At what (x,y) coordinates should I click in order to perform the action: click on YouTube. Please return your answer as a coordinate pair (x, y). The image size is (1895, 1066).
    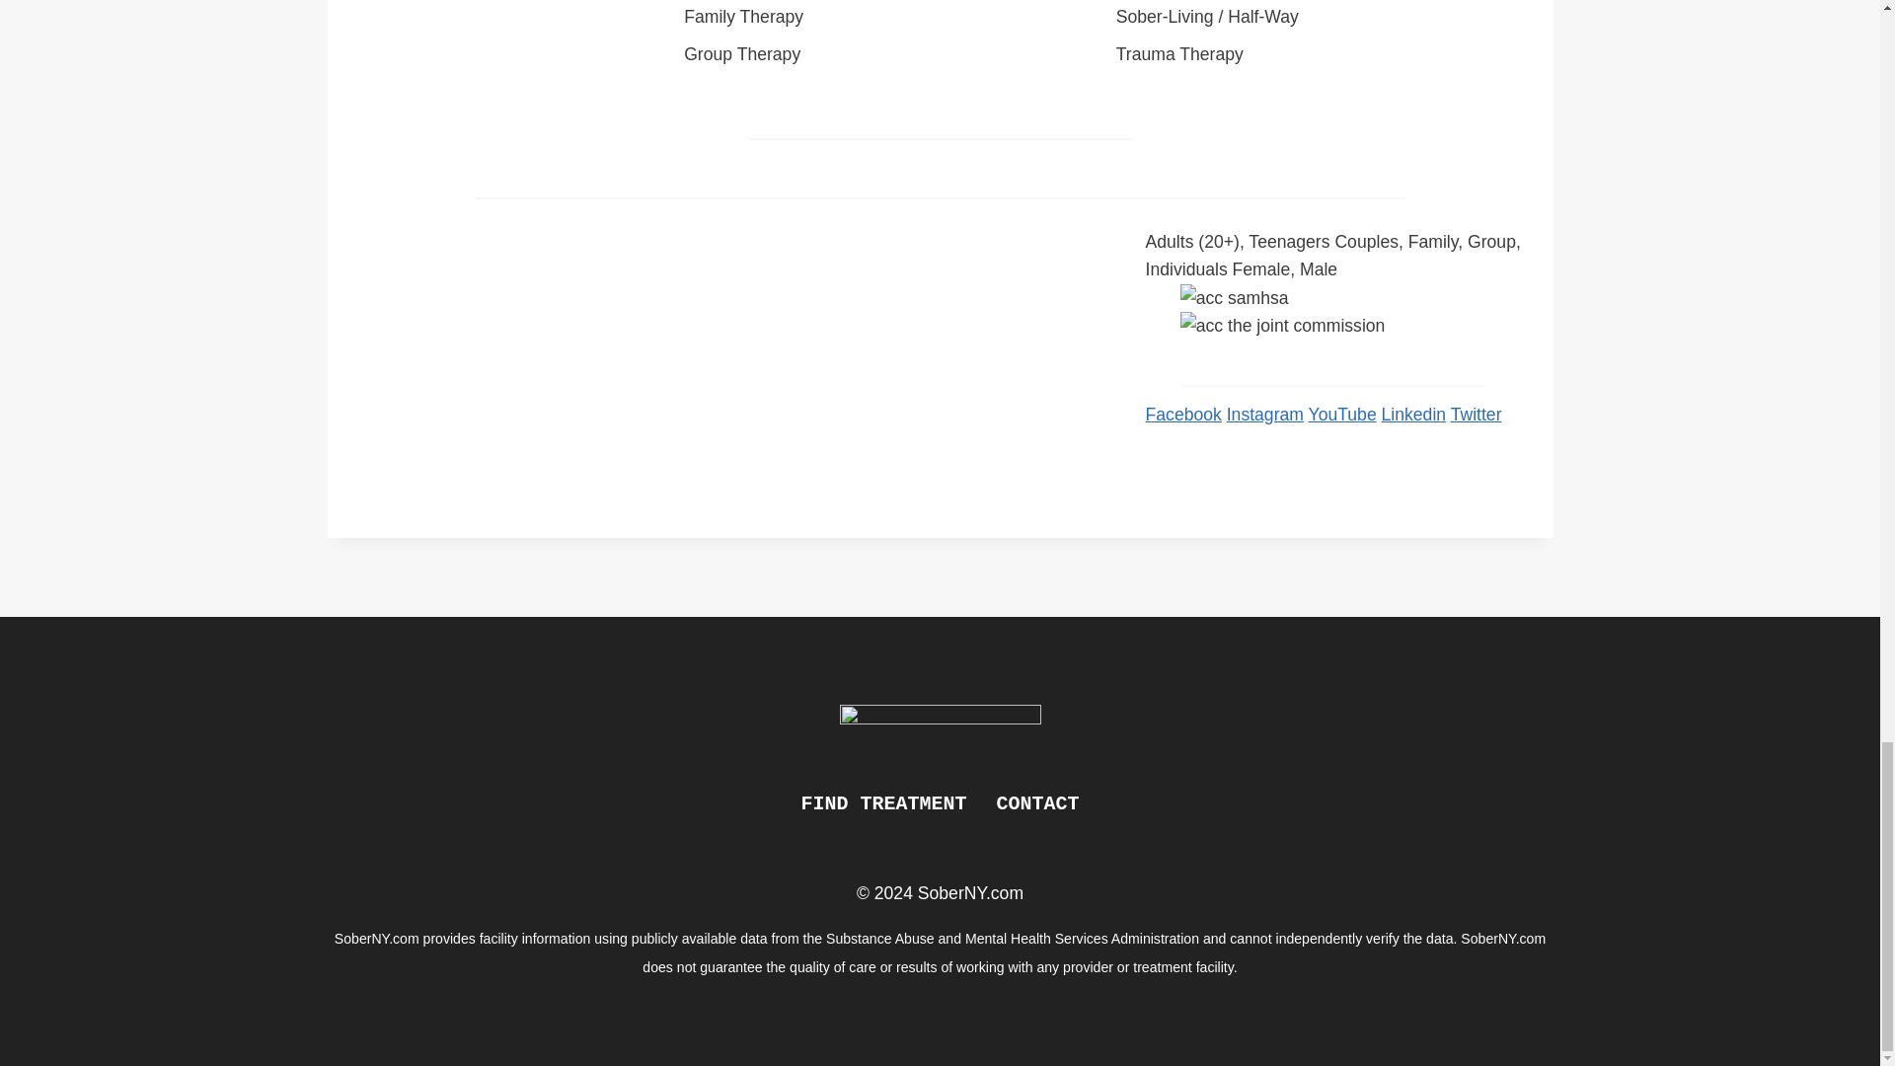
    Looking at the image, I should click on (1342, 415).